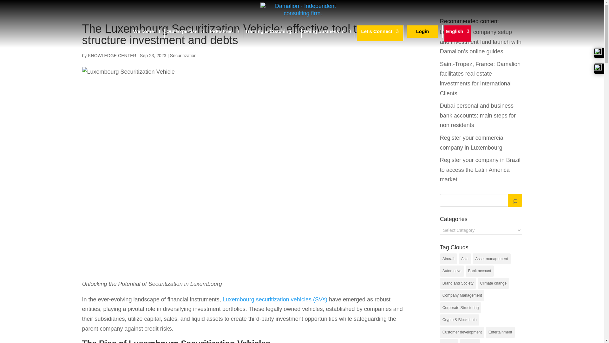 The image size is (609, 343). What do you see at coordinates (457, 33) in the screenshot?
I see `English` at bounding box center [457, 33].